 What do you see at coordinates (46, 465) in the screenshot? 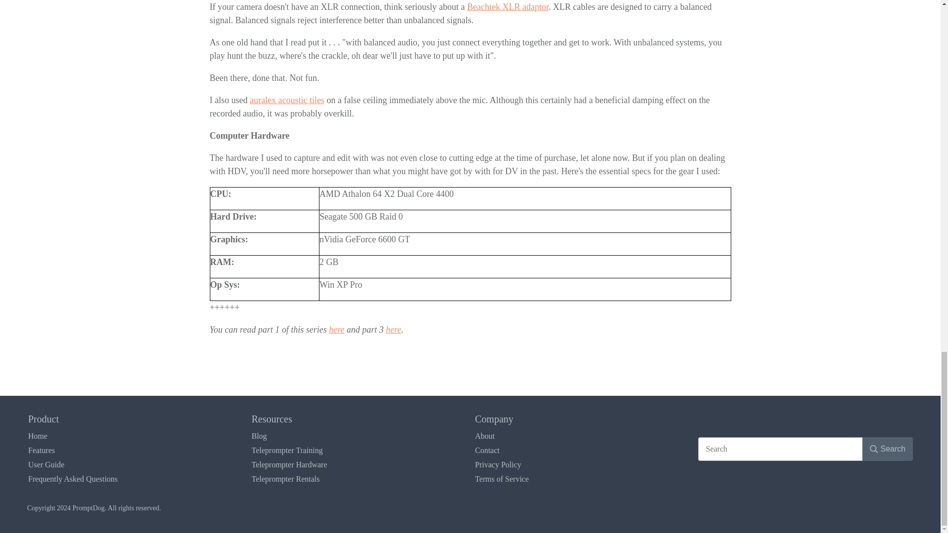
I see `User Guide` at bounding box center [46, 465].